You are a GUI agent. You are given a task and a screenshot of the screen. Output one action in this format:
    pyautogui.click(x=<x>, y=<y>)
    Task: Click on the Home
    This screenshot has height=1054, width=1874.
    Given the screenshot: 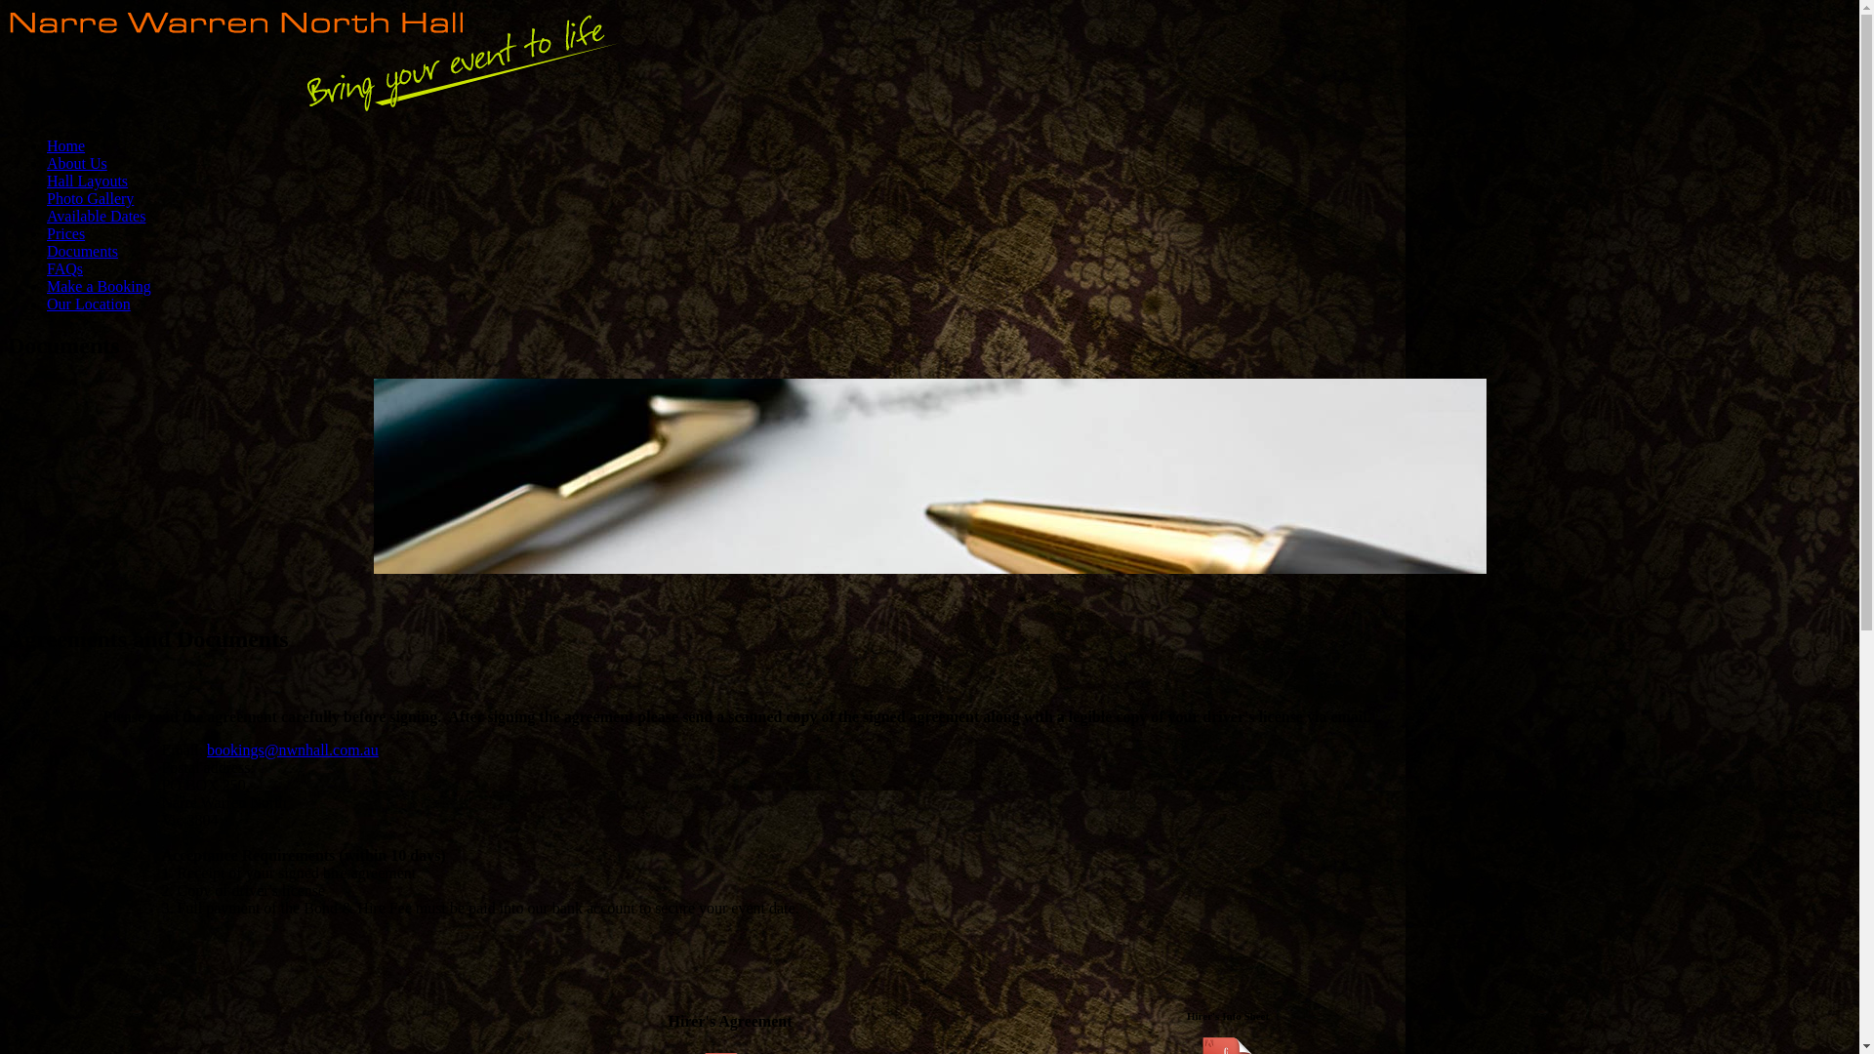 What is the action you would take?
    pyautogui.click(x=66, y=146)
    